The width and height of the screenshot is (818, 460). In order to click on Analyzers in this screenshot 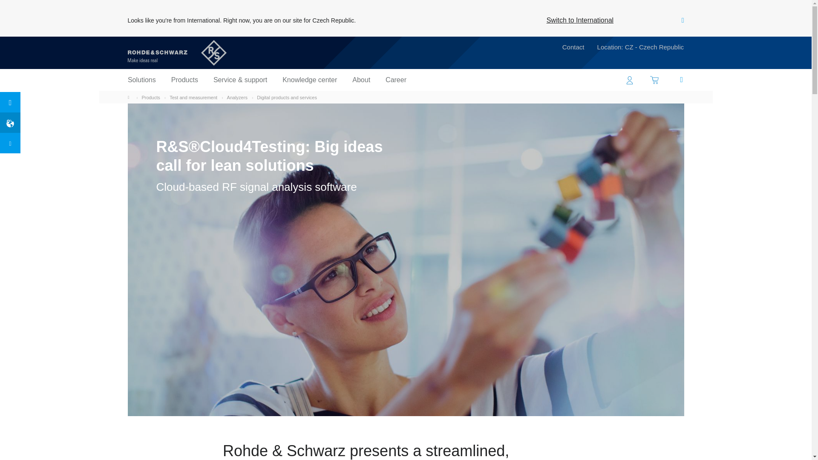, I will do `click(580, 20)`.